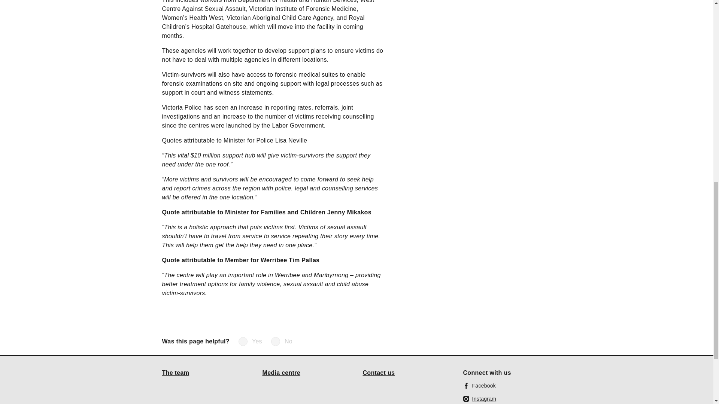  What do you see at coordinates (175, 373) in the screenshot?
I see `The team` at bounding box center [175, 373].